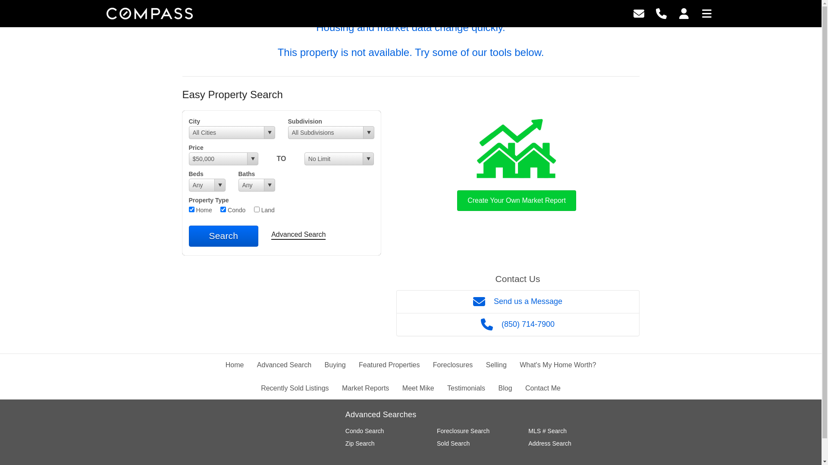 The height and width of the screenshot is (465, 828). I want to click on Selling, so click(496, 365).